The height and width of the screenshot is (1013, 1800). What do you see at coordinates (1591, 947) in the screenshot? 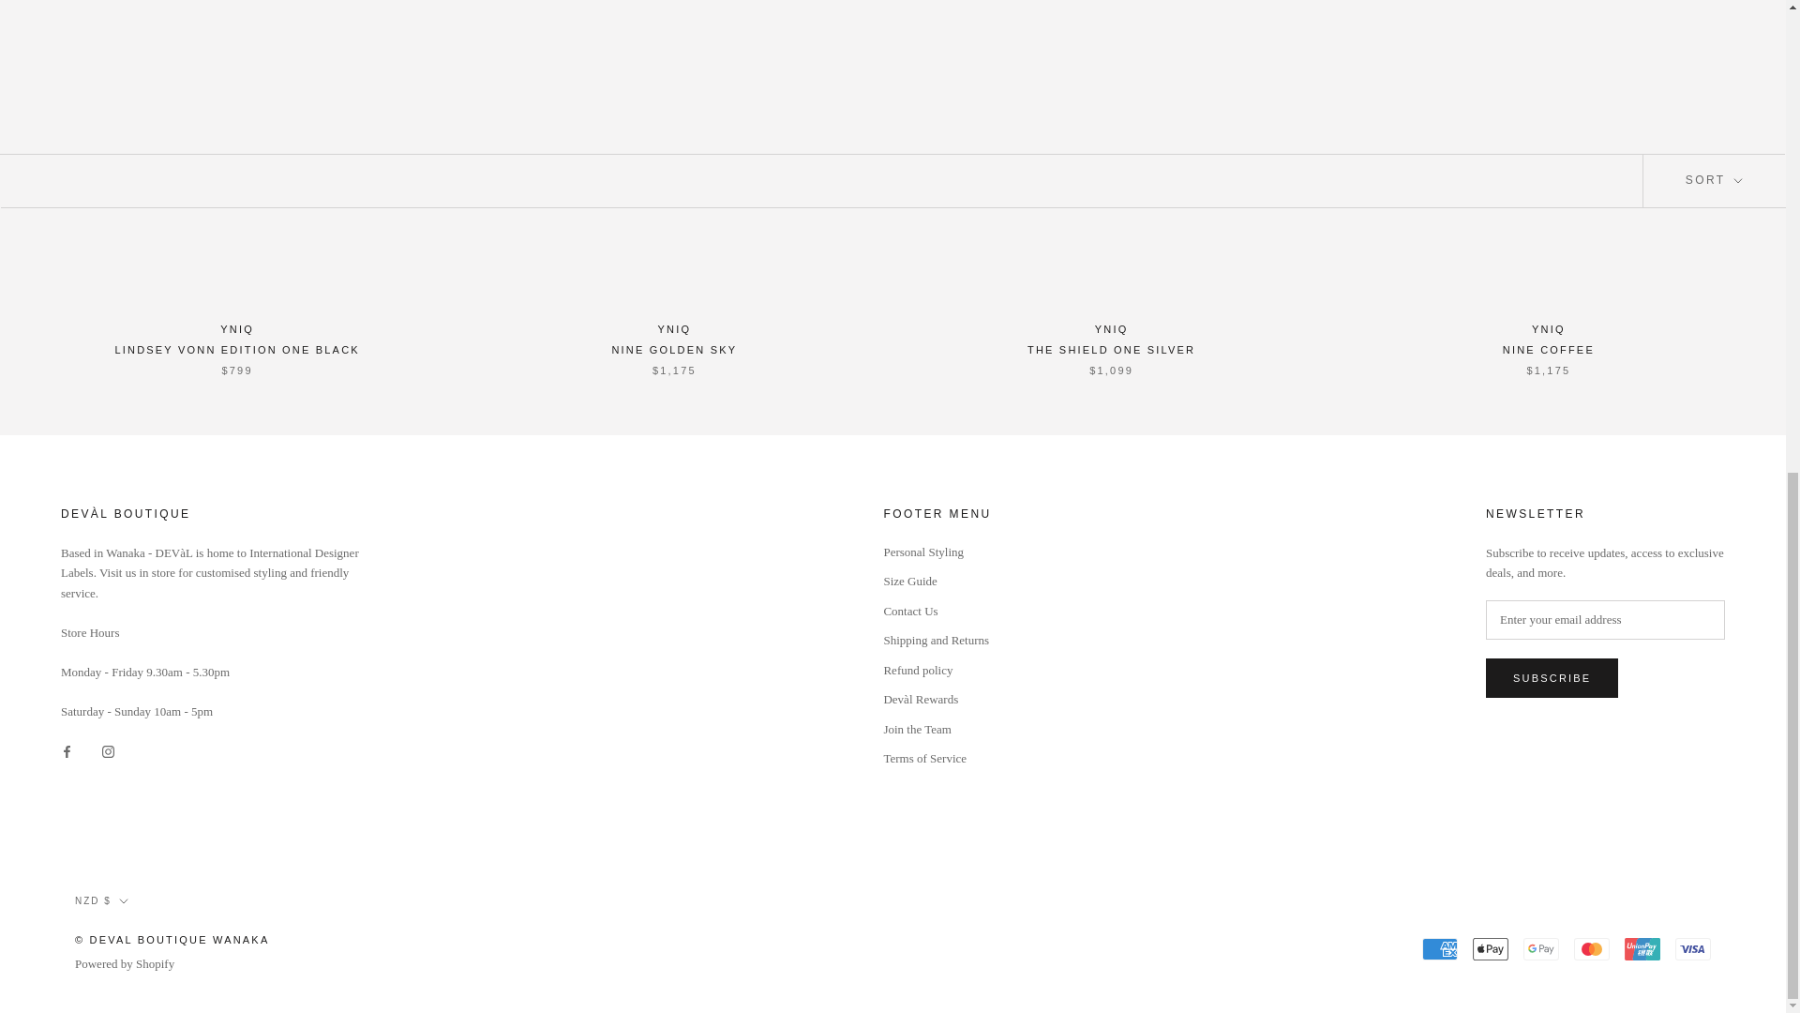
I see `Mastercard` at bounding box center [1591, 947].